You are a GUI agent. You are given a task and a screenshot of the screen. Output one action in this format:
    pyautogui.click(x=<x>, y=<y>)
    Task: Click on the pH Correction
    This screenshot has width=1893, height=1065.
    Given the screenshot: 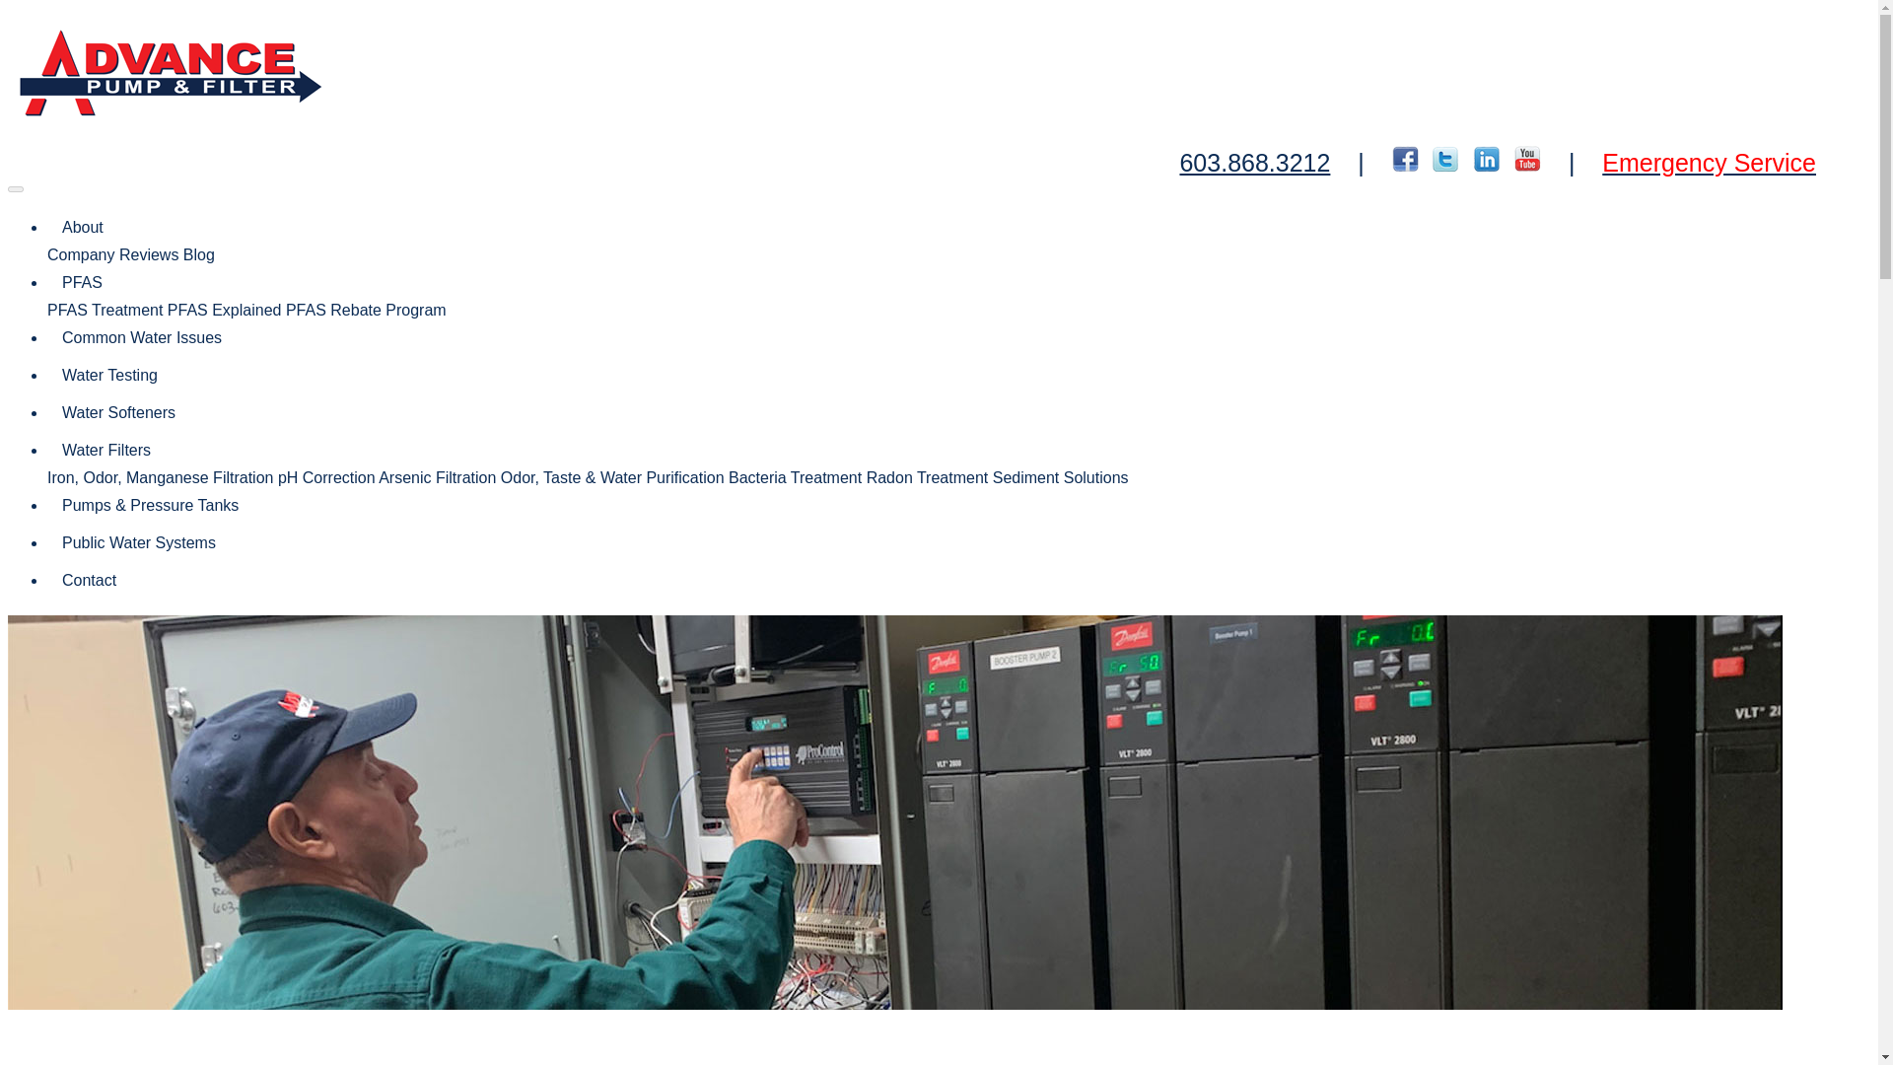 What is the action you would take?
    pyautogui.click(x=326, y=477)
    